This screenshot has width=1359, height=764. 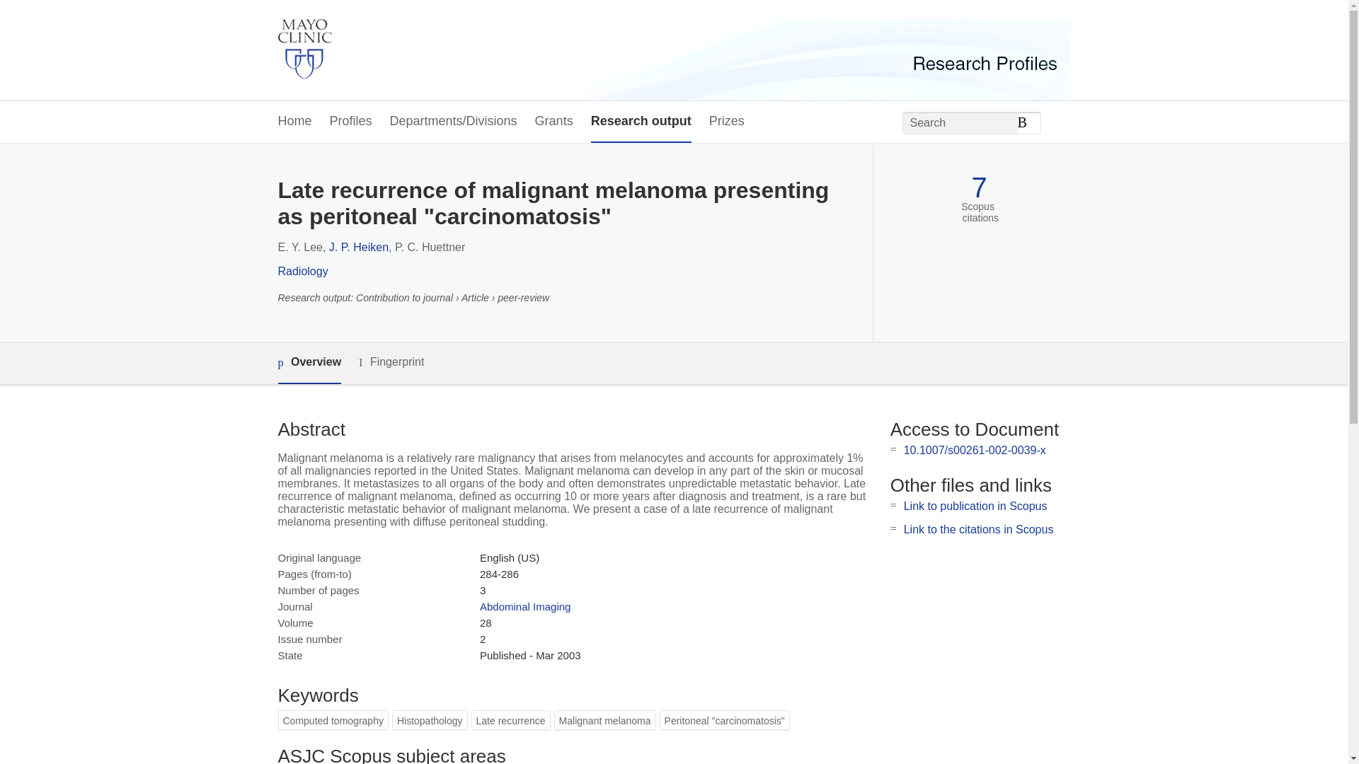 What do you see at coordinates (309, 363) in the screenshot?
I see `Overview` at bounding box center [309, 363].